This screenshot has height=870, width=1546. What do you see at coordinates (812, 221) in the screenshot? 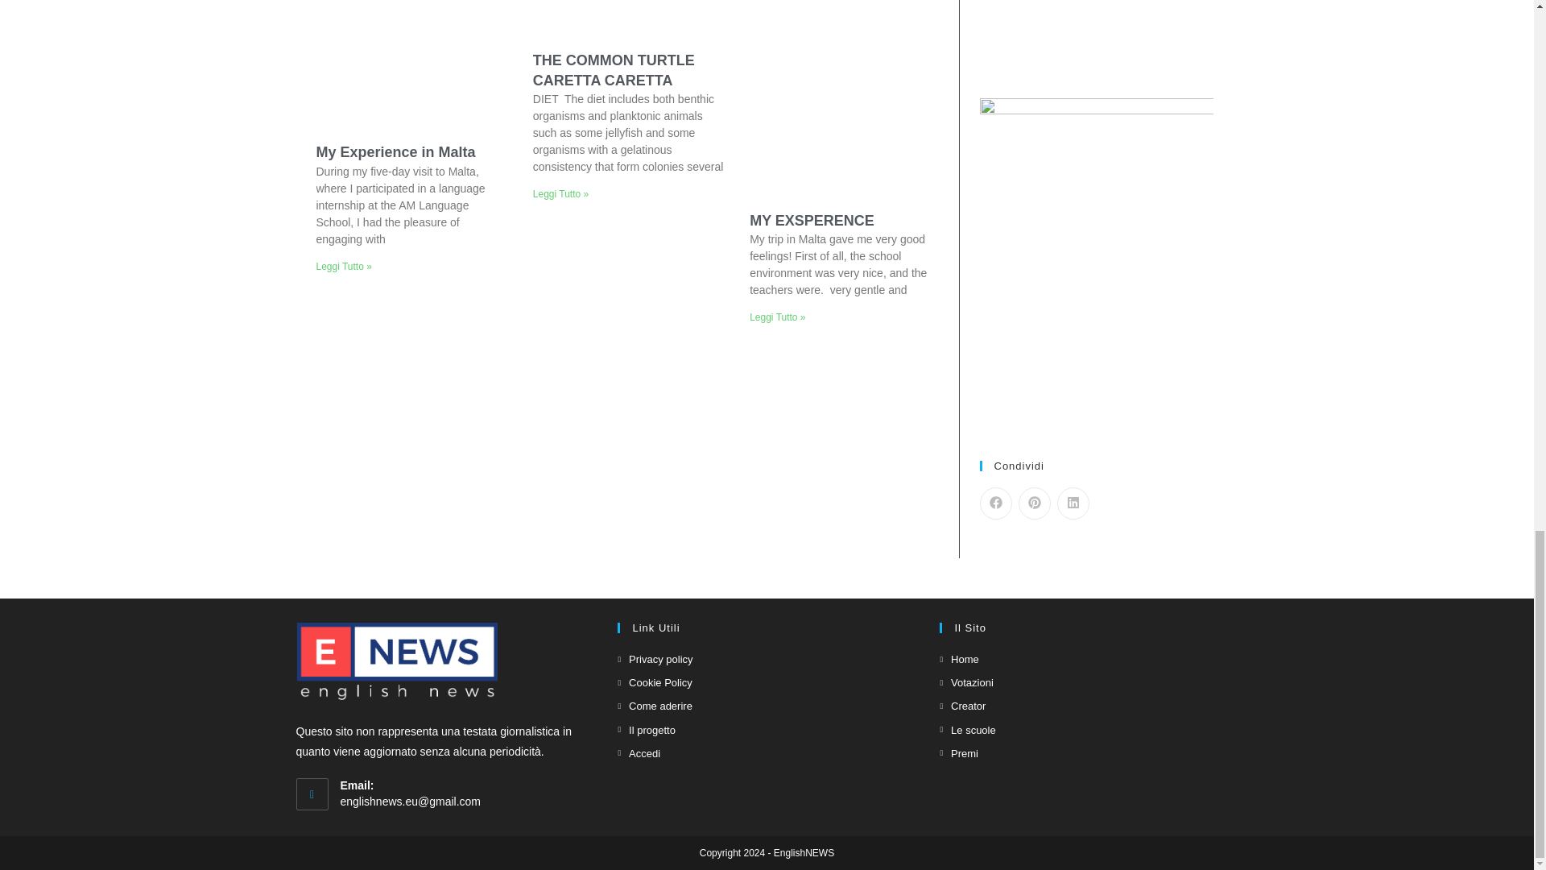
I see `MY EXSPERENCE` at bounding box center [812, 221].